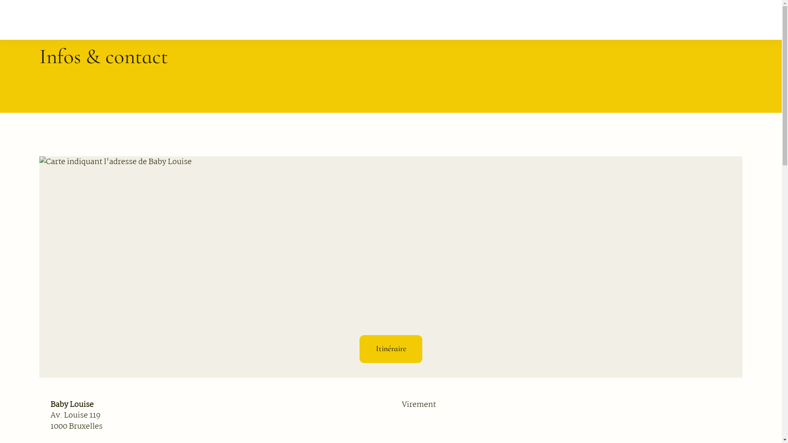  What do you see at coordinates (391, 20) in the screenshot?
I see `BABY LOUISE` at bounding box center [391, 20].